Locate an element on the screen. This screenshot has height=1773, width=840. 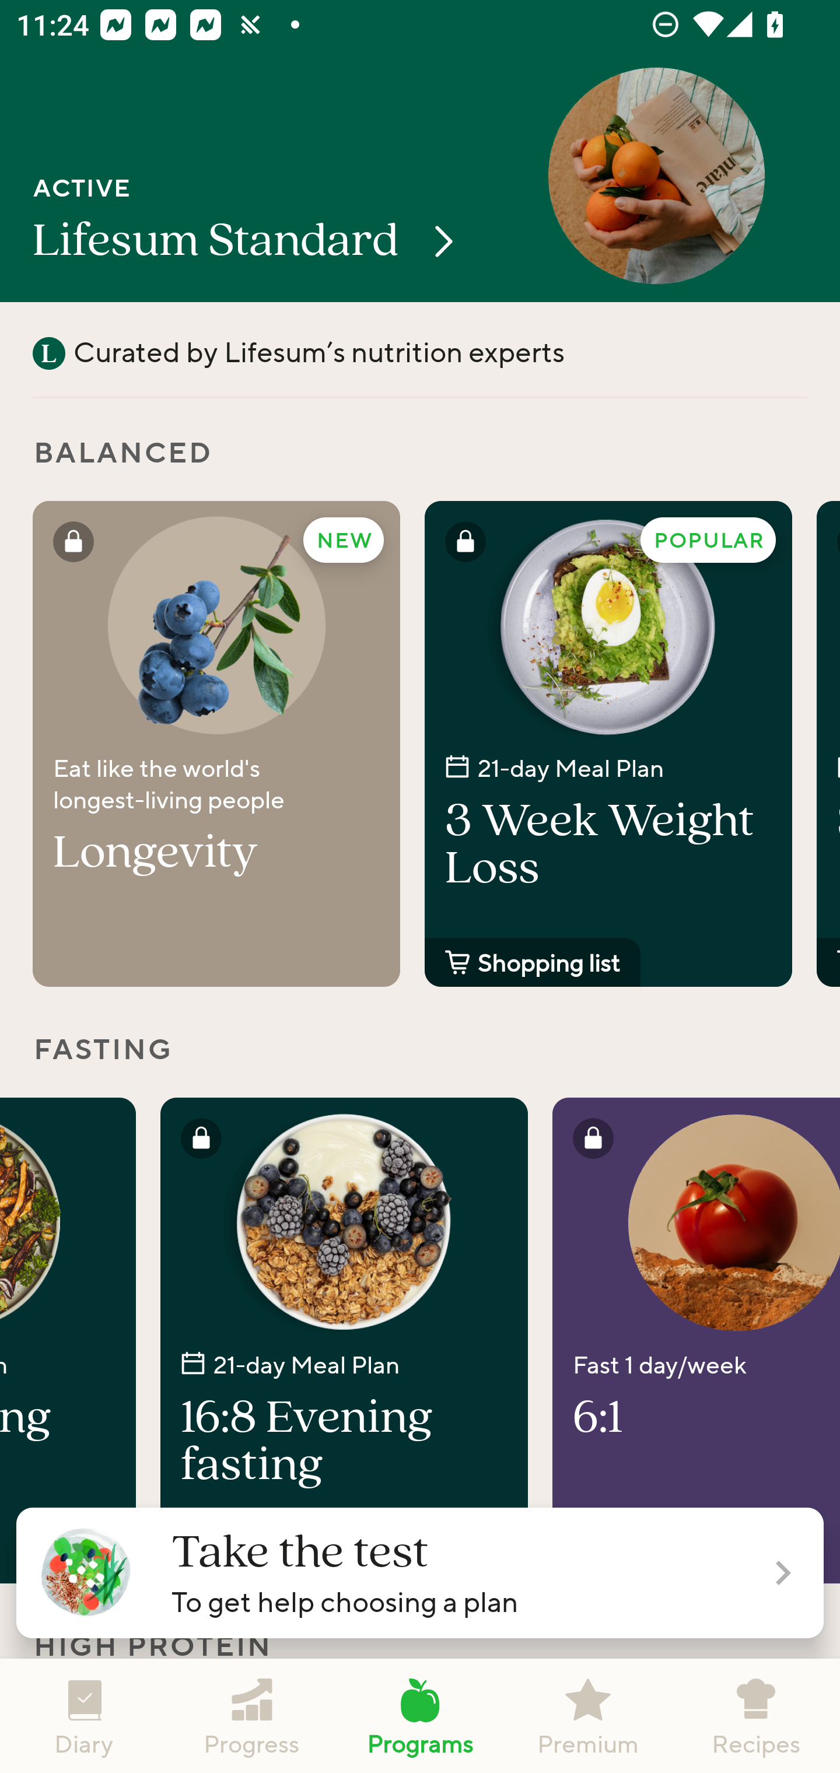
Recipes is located at coordinates (756, 1716).